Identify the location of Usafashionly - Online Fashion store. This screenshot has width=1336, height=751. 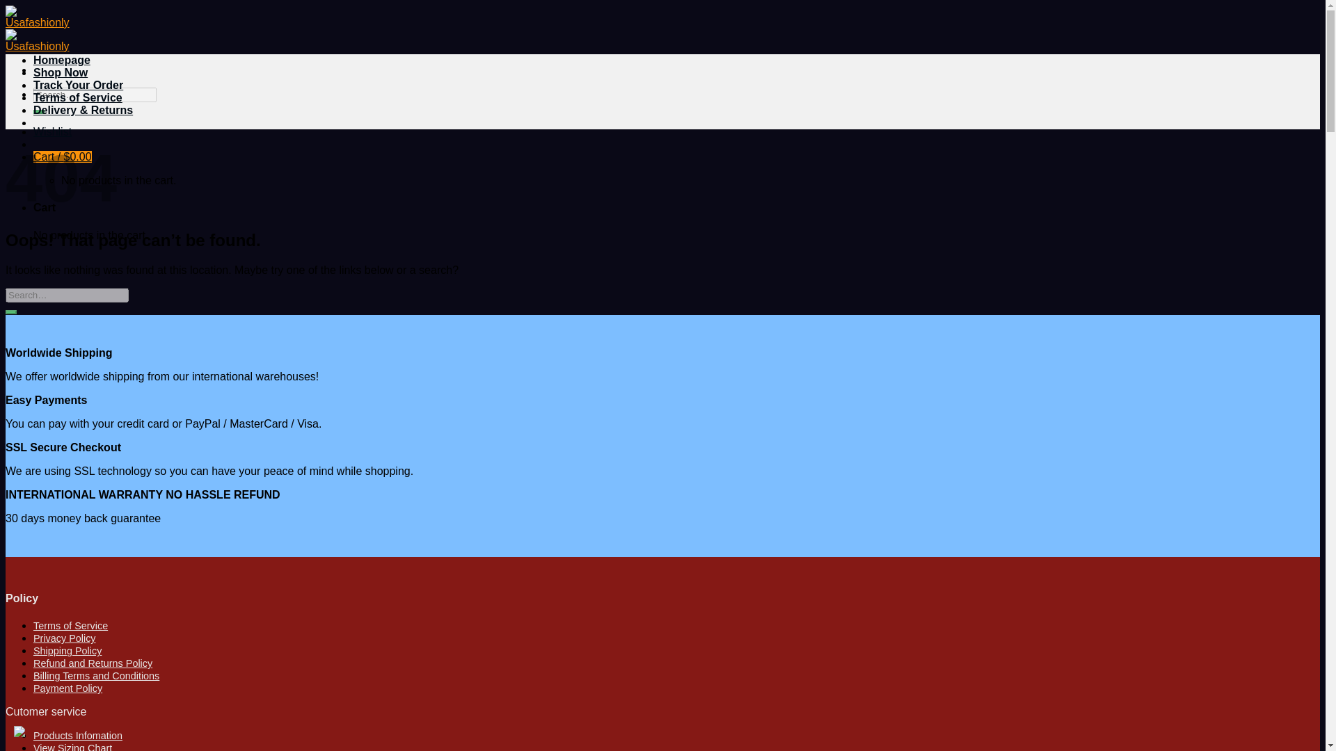
(37, 33).